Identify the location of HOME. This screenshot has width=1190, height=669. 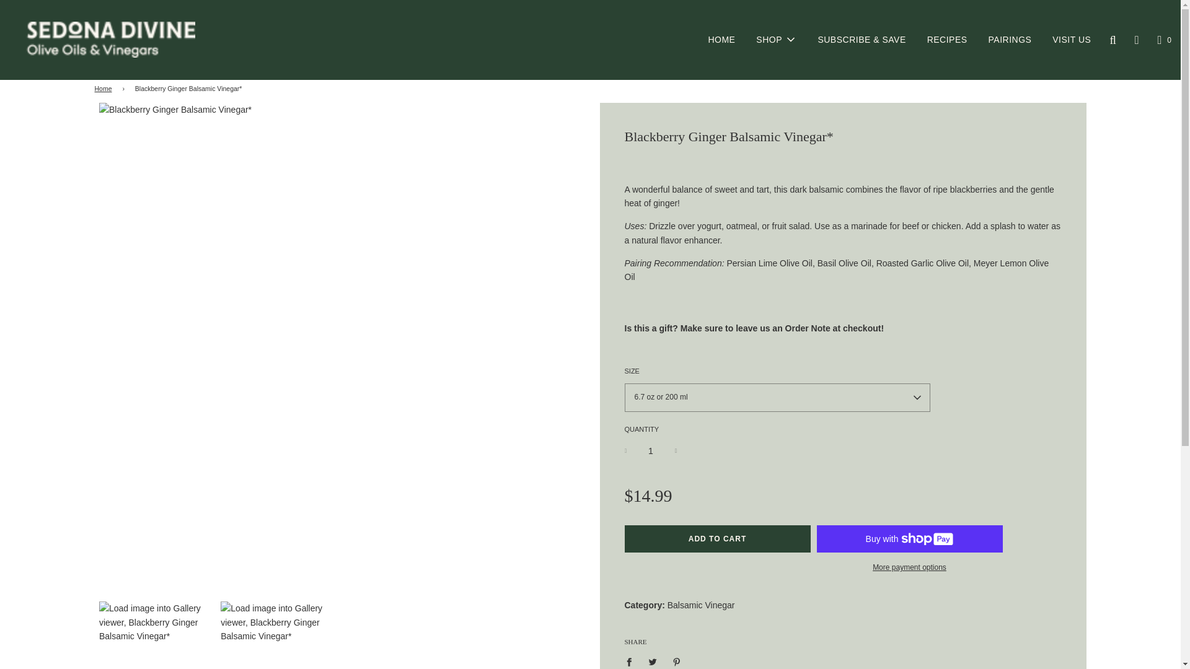
(721, 40).